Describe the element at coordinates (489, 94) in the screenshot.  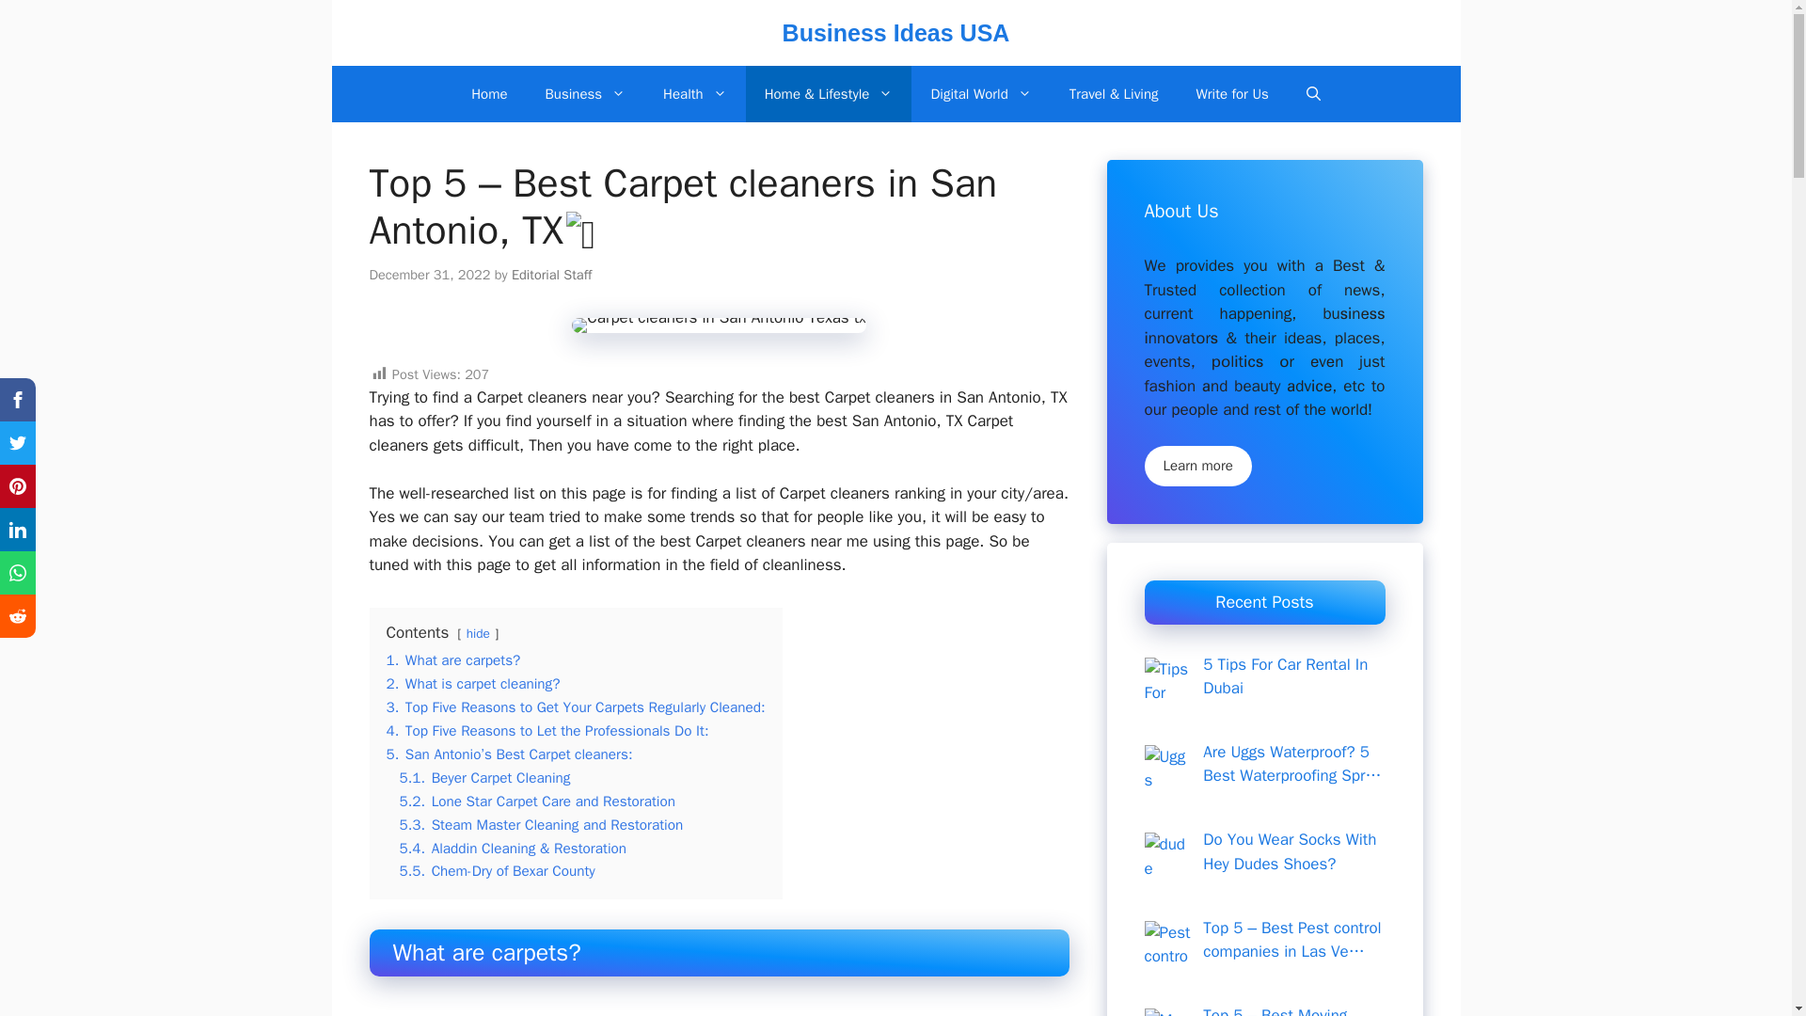
I see `Home` at that location.